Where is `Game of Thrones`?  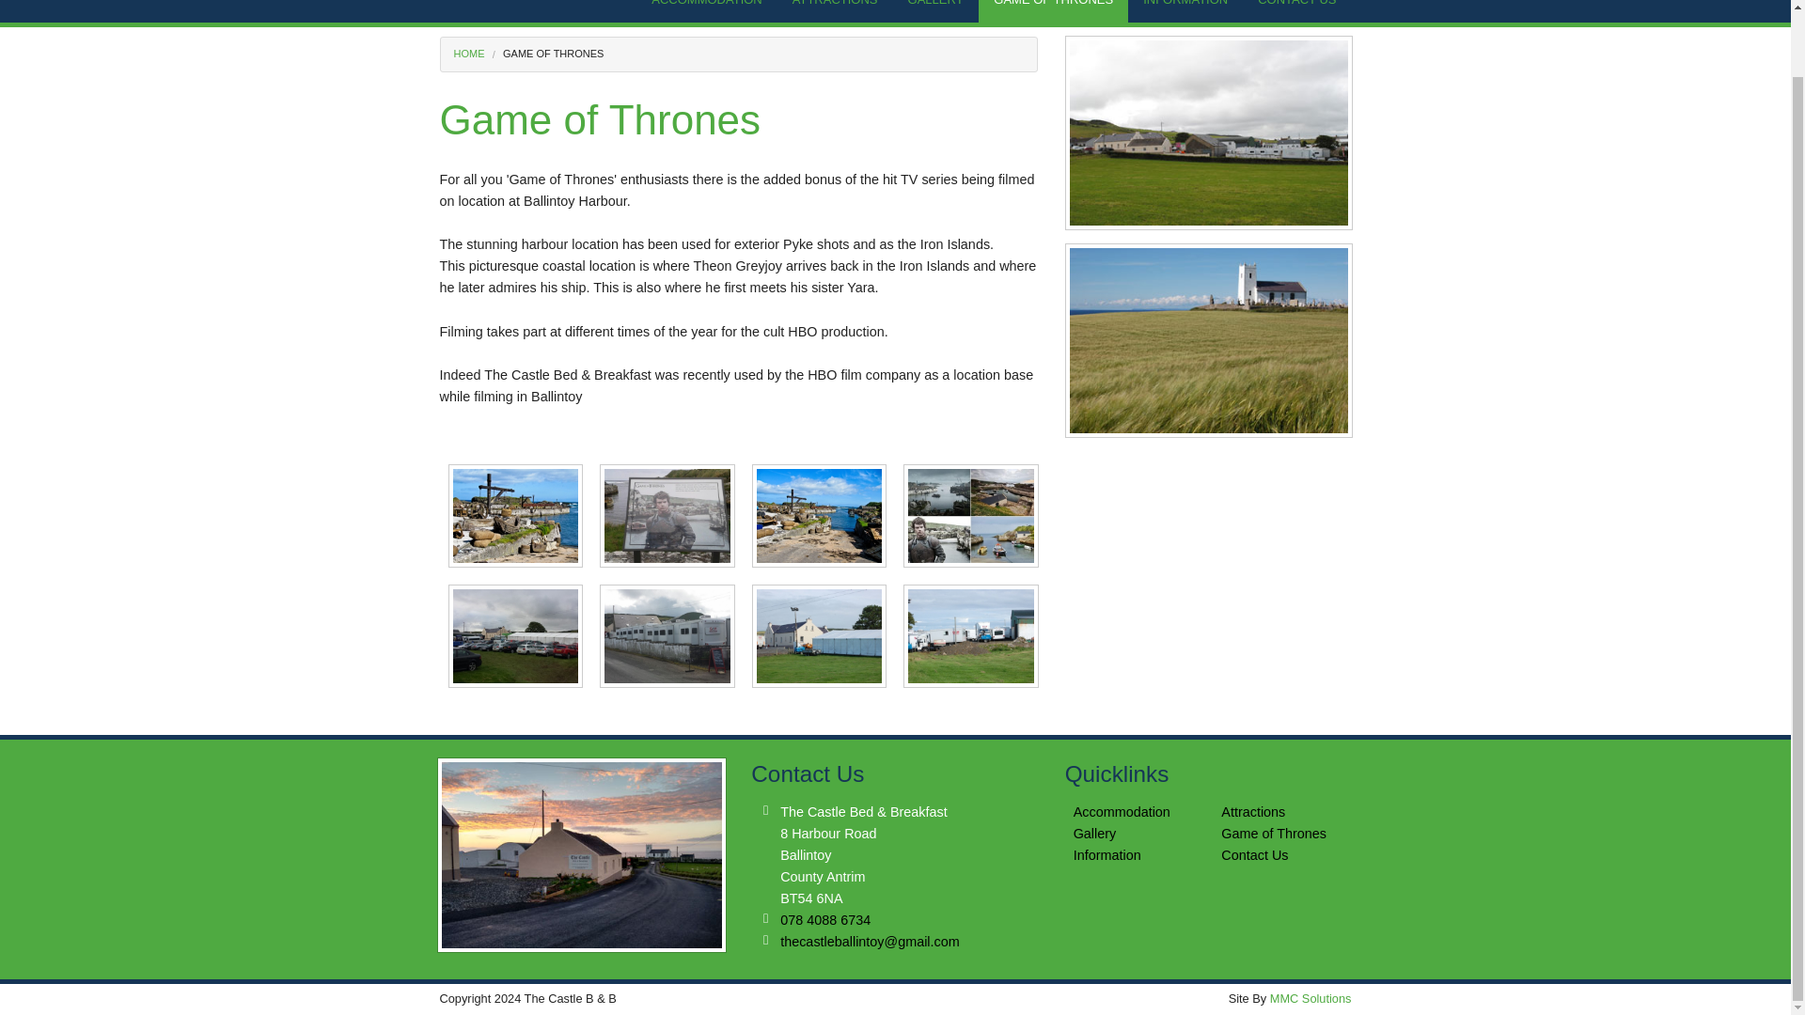
Game of Thrones is located at coordinates (1274, 834).